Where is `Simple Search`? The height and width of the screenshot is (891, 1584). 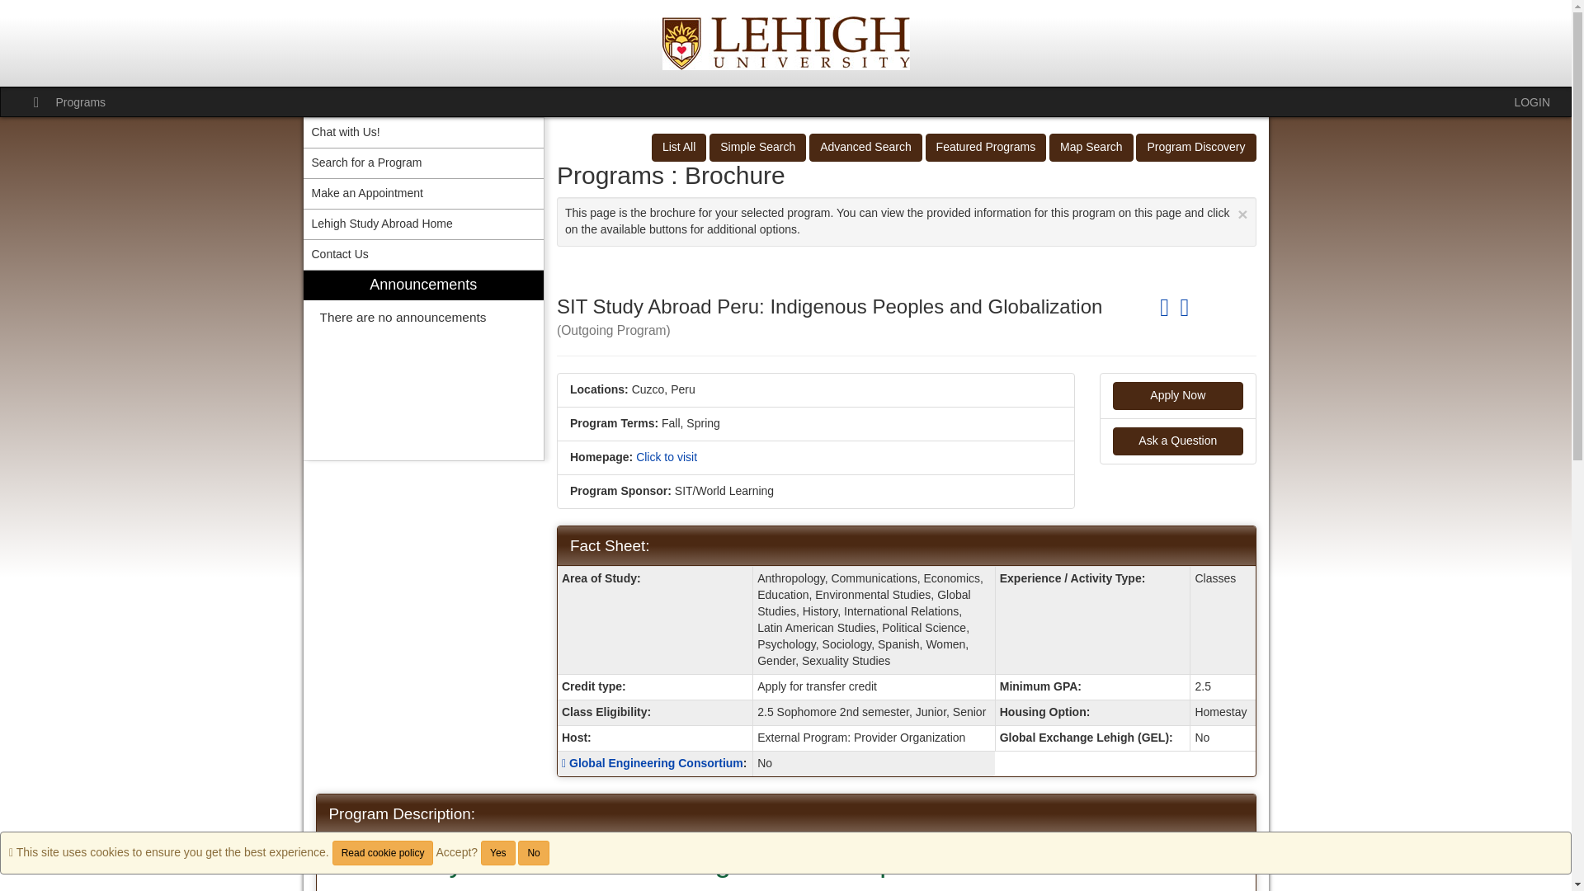
Simple Search is located at coordinates (757, 147).